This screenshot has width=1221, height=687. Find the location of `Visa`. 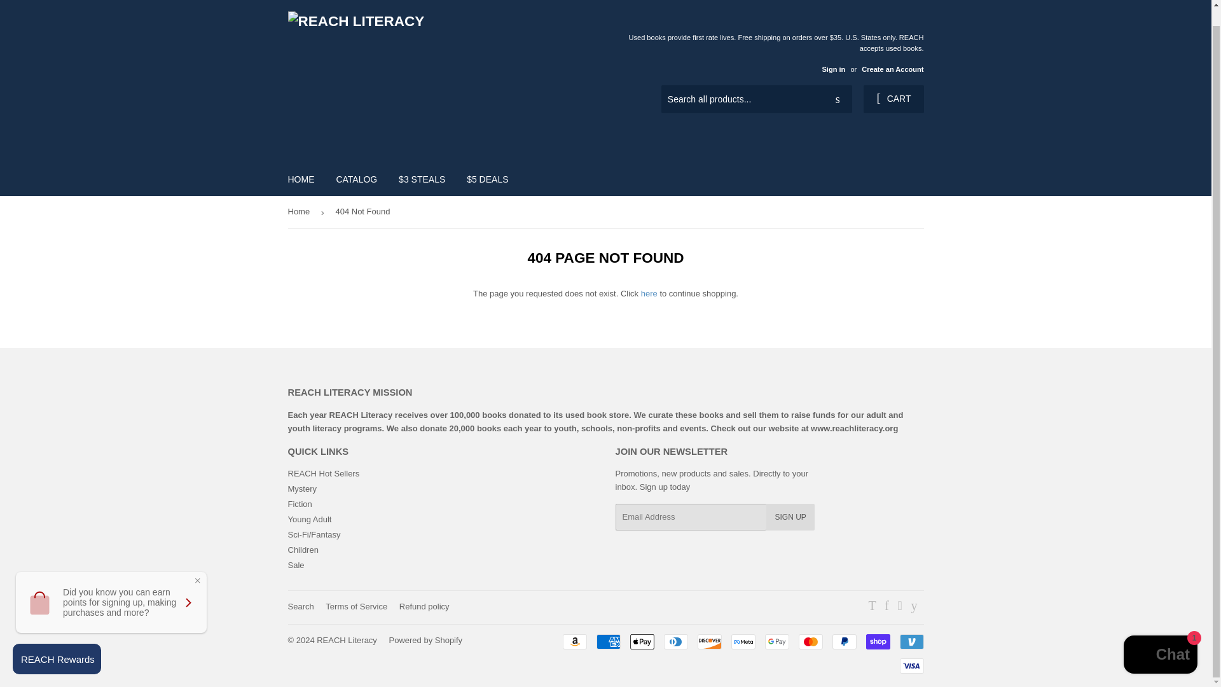

Visa is located at coordinates (911, 665).